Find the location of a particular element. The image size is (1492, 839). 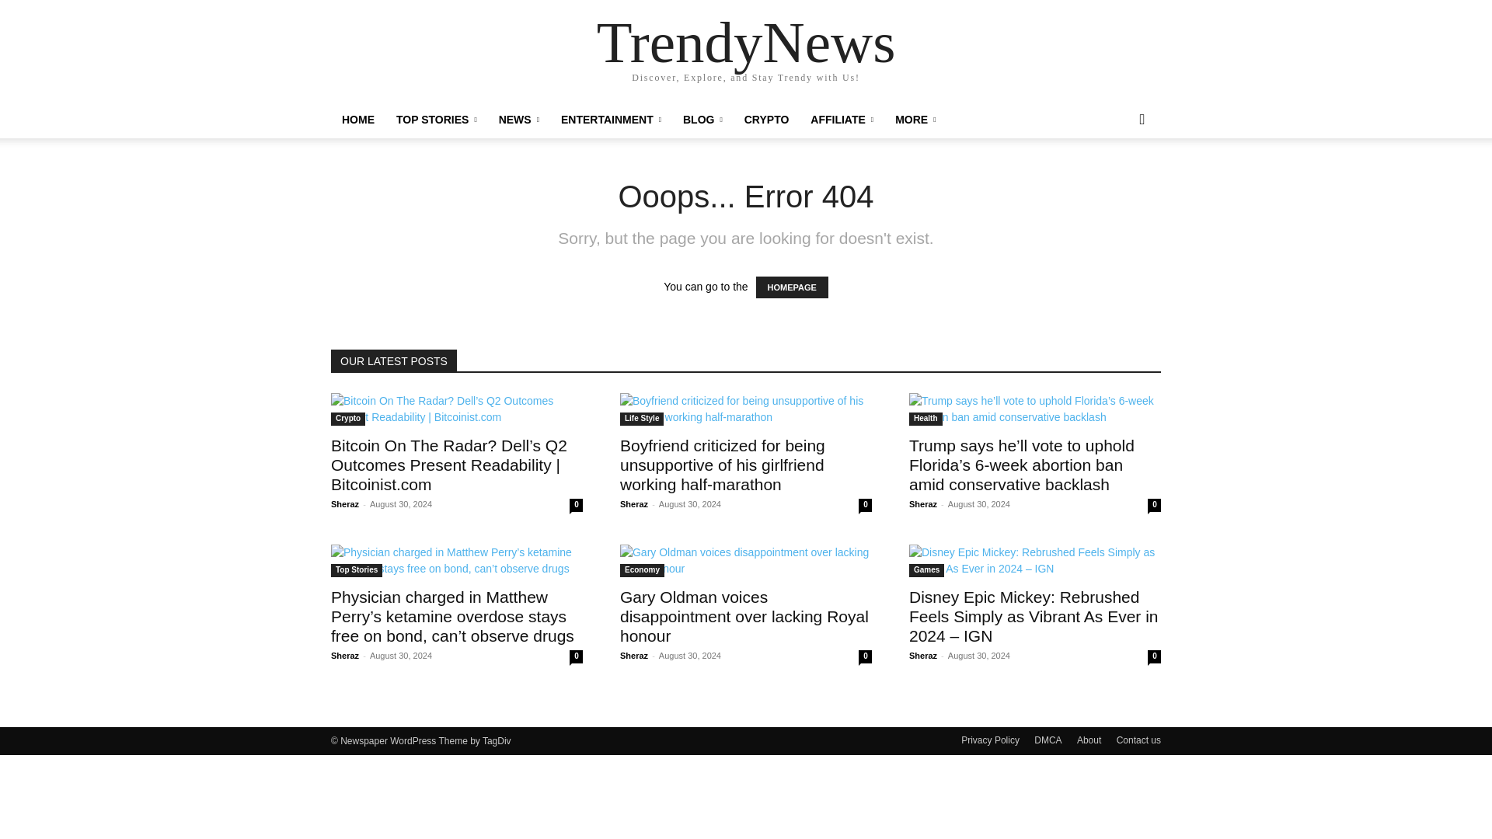

TrendyNews is located at coordinates (746, 42).